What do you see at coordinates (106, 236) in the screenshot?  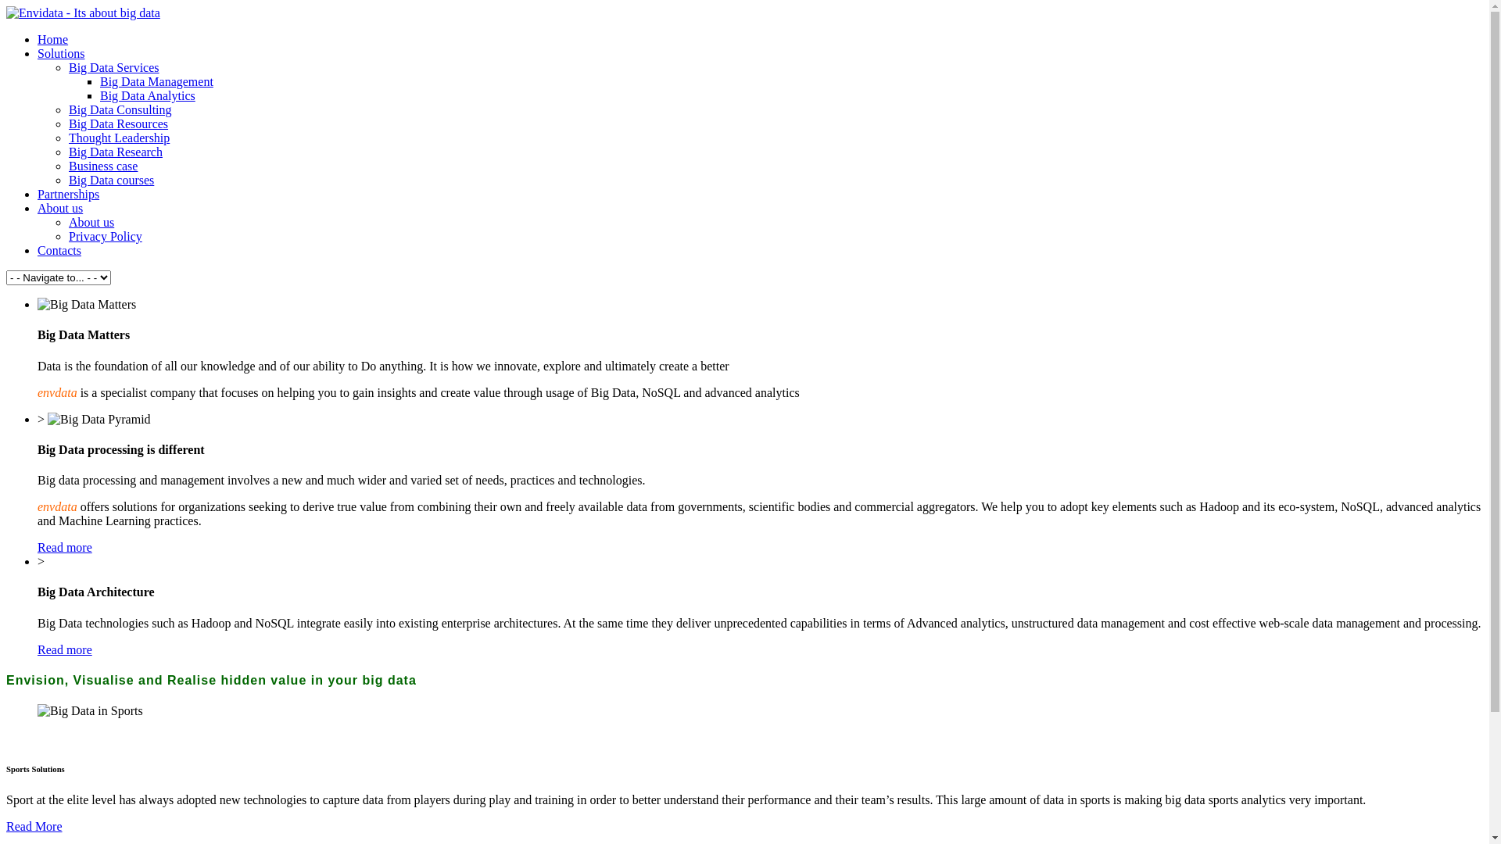 I see `Privacy Policy` at bounding box center [106, 236].